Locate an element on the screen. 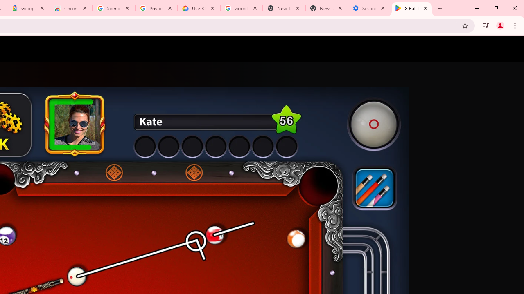 The width and height of the screenshot is (524, 294). Open account menu is located at coordinates (510, 49).